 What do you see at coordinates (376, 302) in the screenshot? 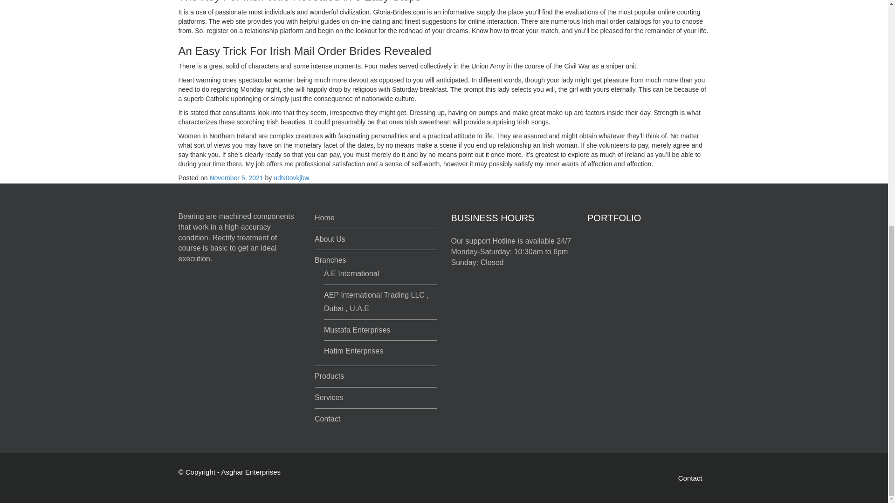
I see `AEP International Trading LLC , Dubai , U.A.E` at bounding box center [376, 302].